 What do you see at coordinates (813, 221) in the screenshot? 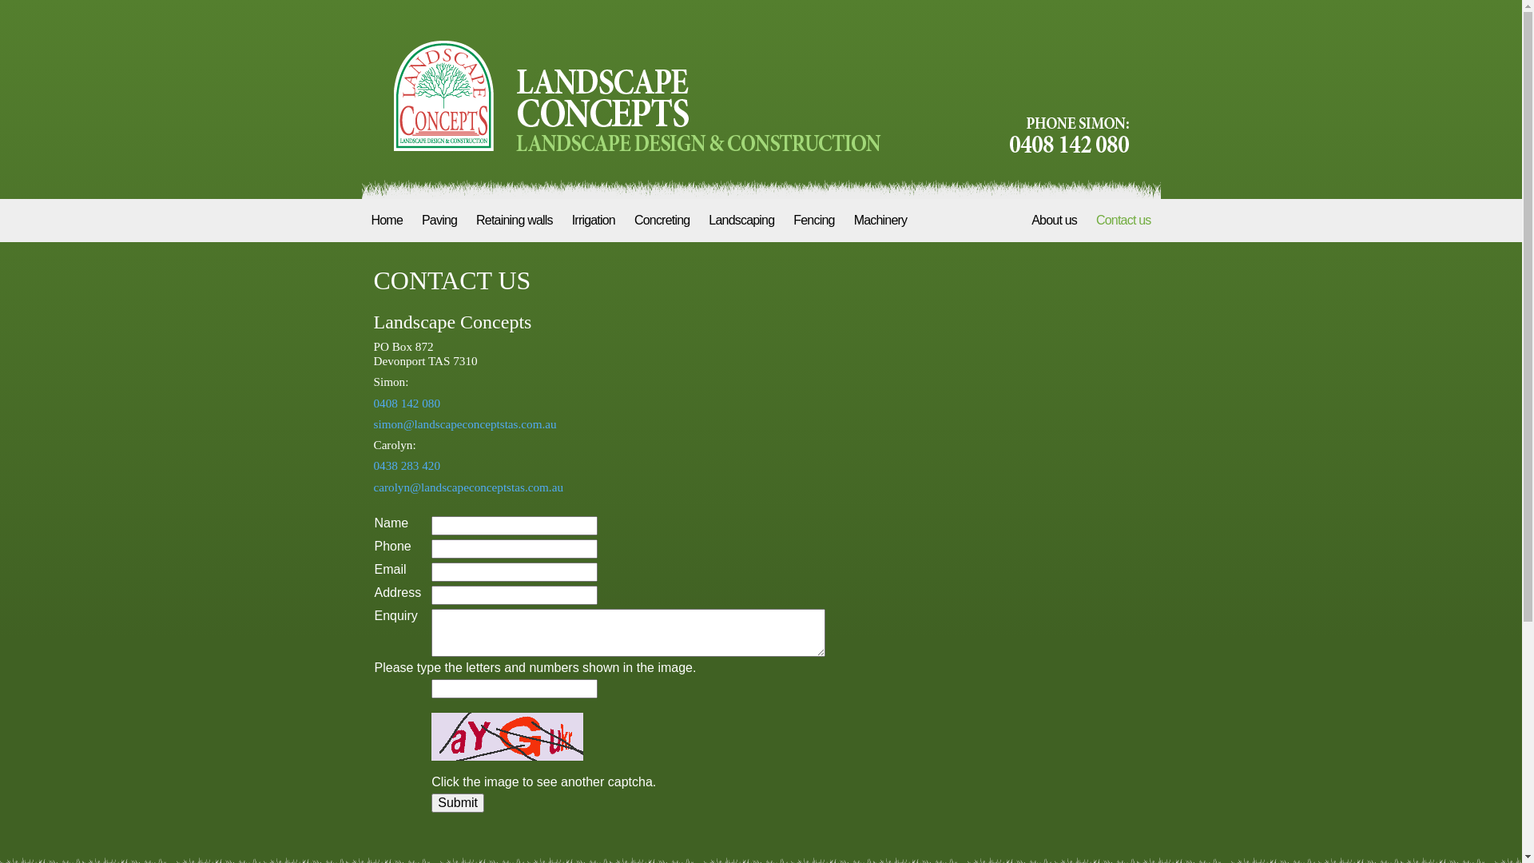
I see `Fencing` at bounding box center [813, 221].